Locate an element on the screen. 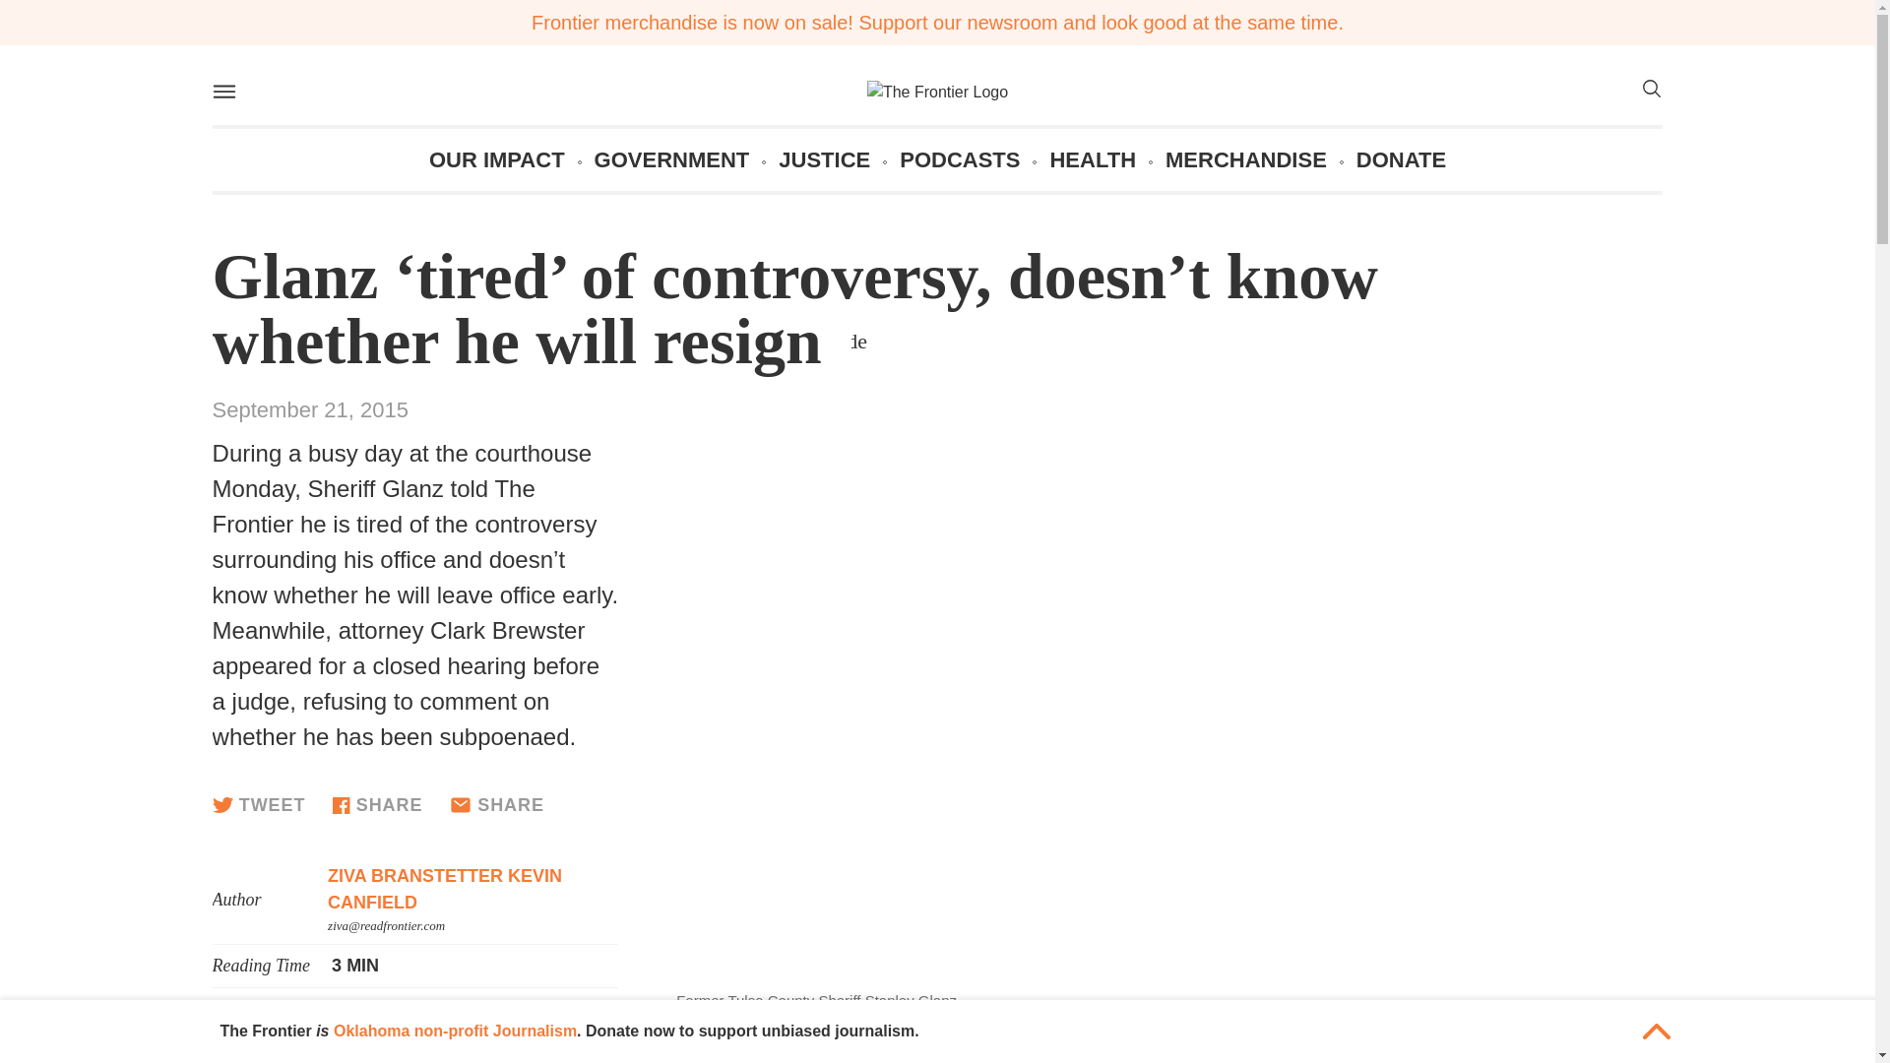  menu-outline is located at coordinates (222, 91).